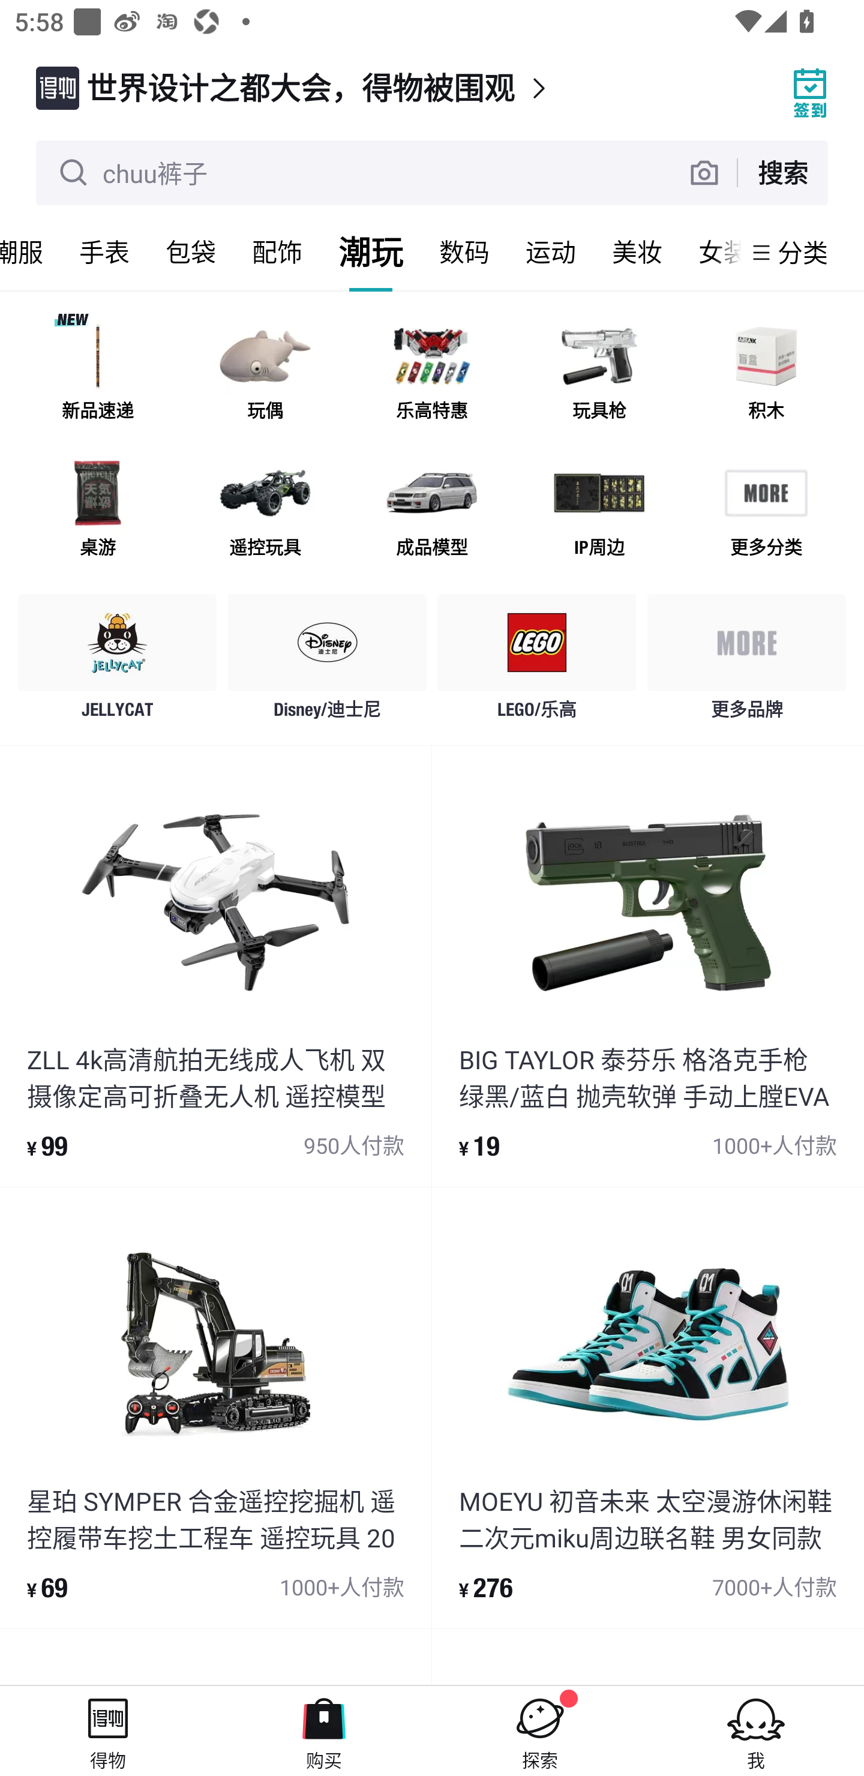 This screenshot has height=1776, width=864. I want to click on 手表, so click(104, 252).